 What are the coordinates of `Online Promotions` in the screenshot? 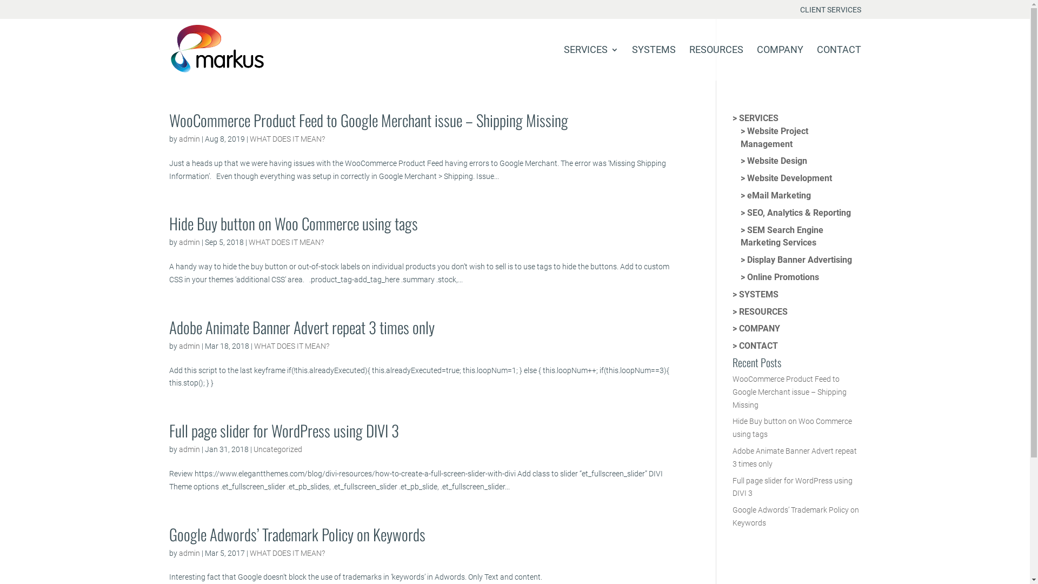 It's located at (780, 277).